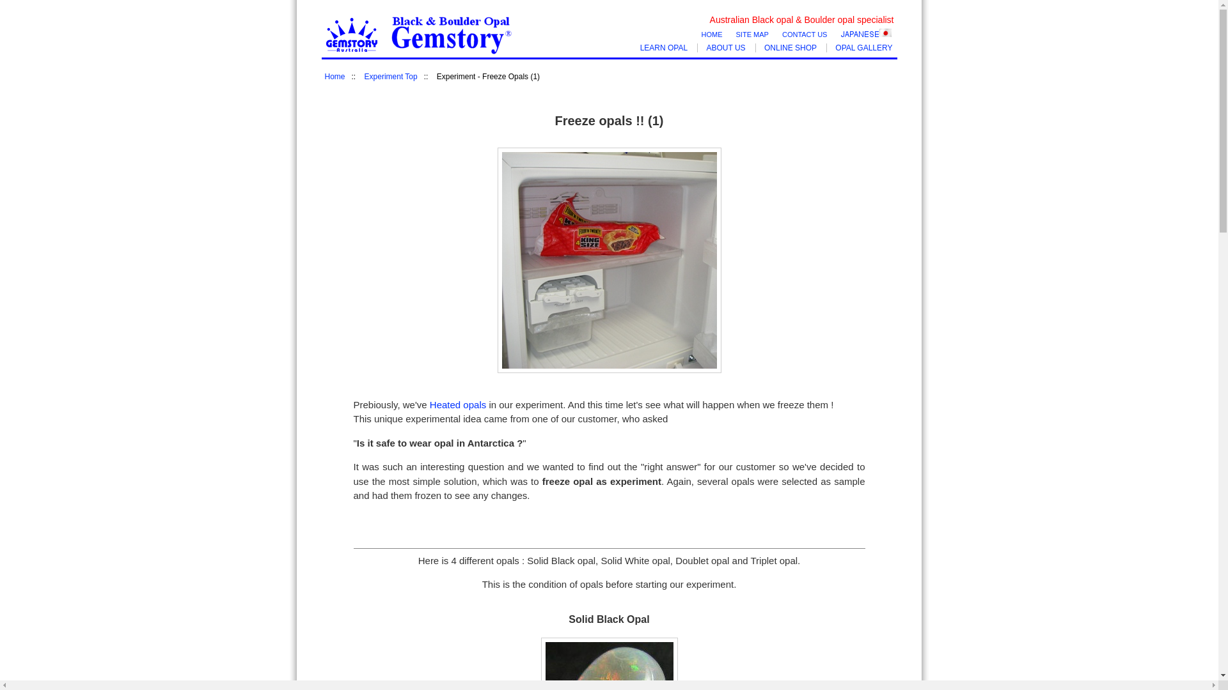  I want to click on CONTACT US, so click(805, 34).